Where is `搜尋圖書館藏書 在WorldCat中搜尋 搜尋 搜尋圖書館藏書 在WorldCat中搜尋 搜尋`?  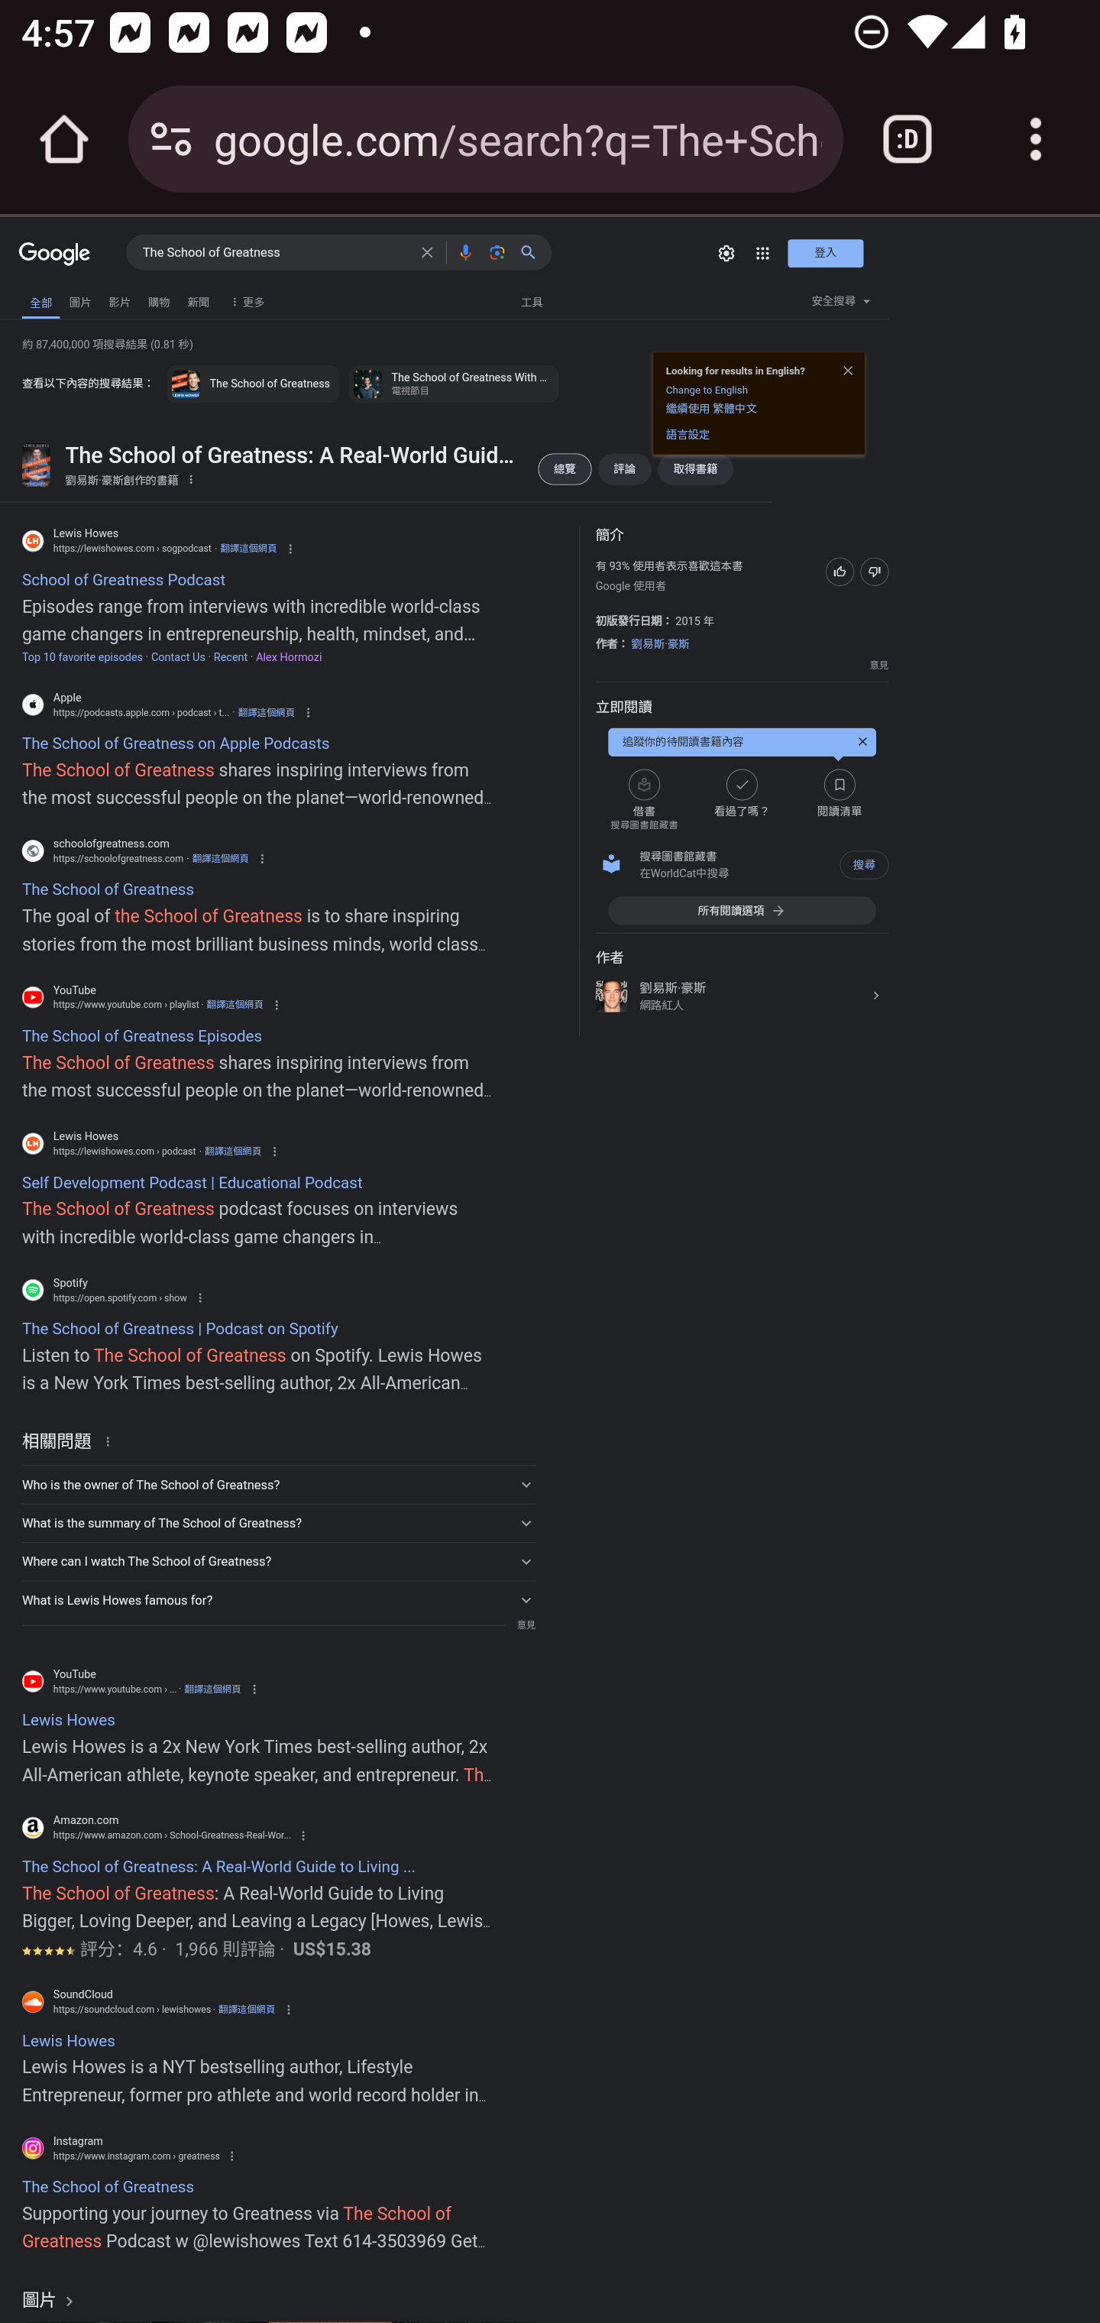
搜尋圖書館藏書 在WorldCat中搜尋 搜尋 搜尋圖書館藏書 在WorldCat中搜尋 搜尋 is located at coordinates (741, 865).